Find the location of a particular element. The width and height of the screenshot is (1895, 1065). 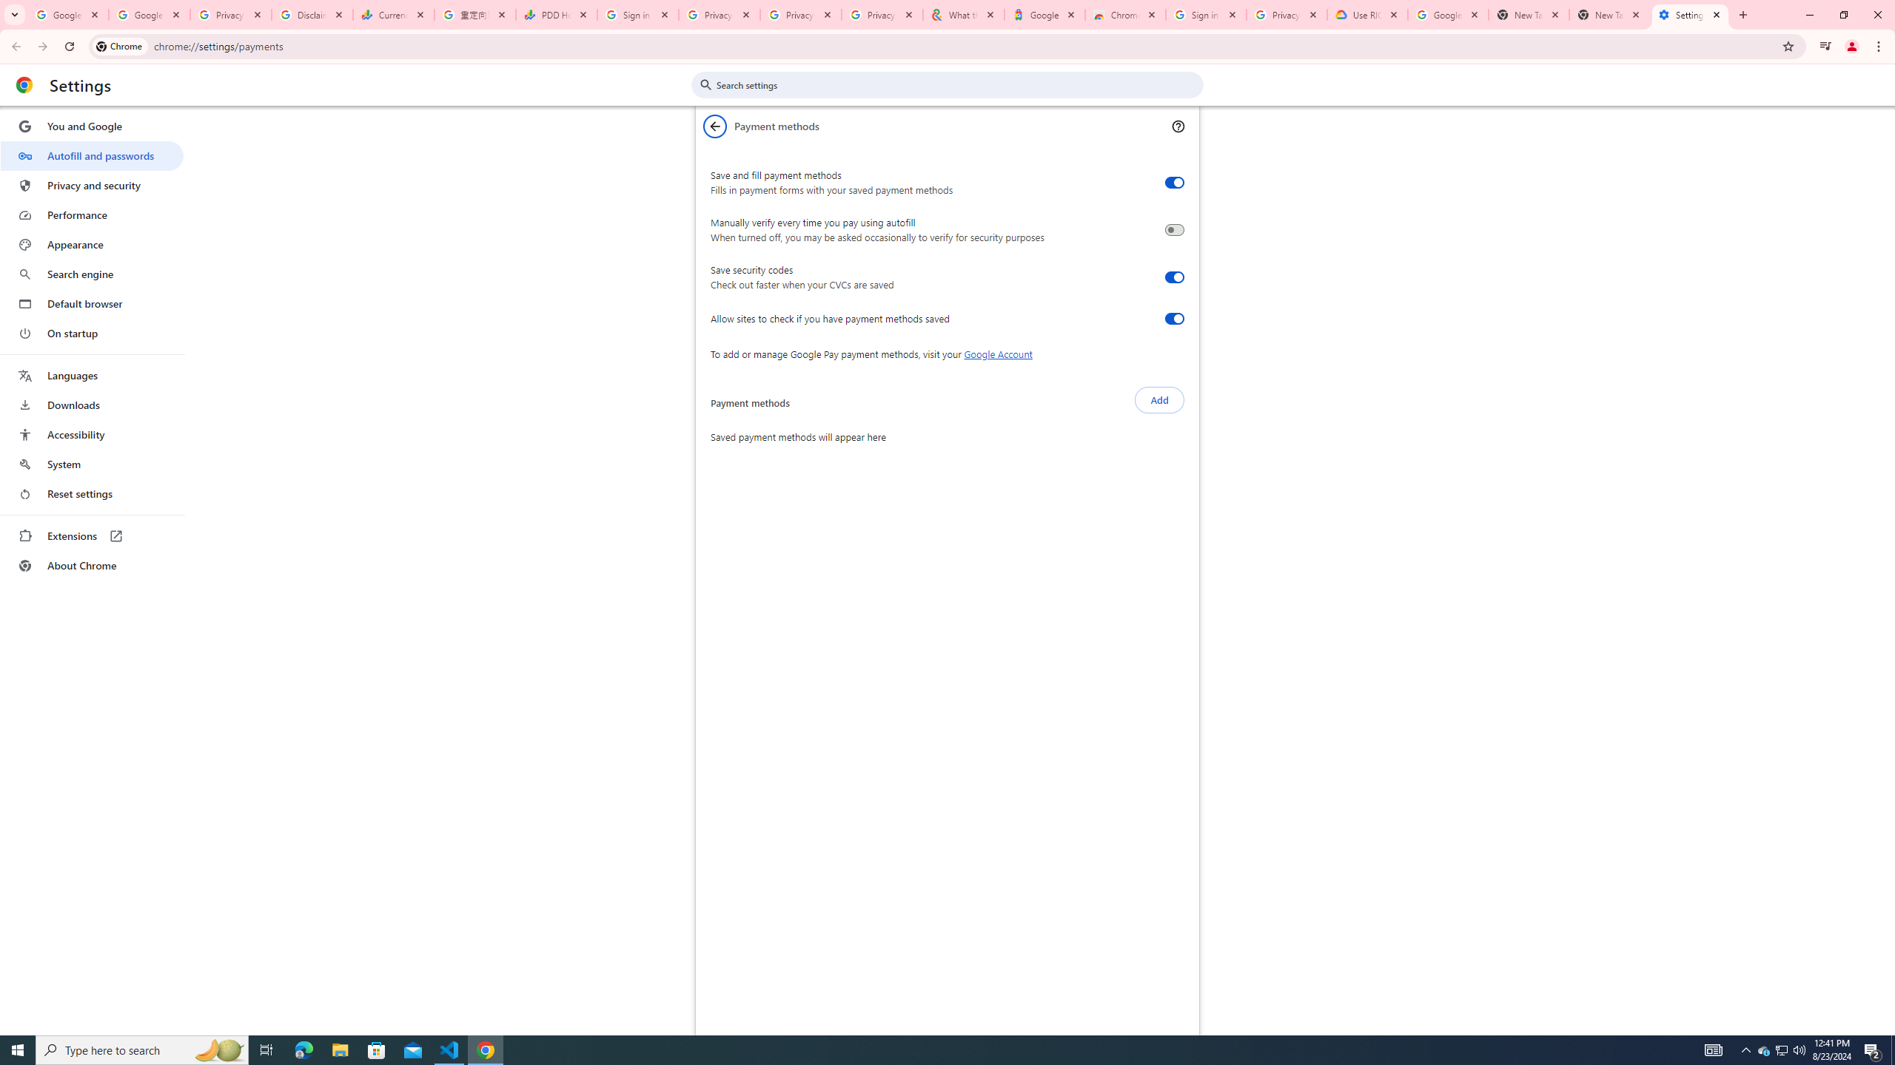

Downloads is located at coordinates (92, 405).